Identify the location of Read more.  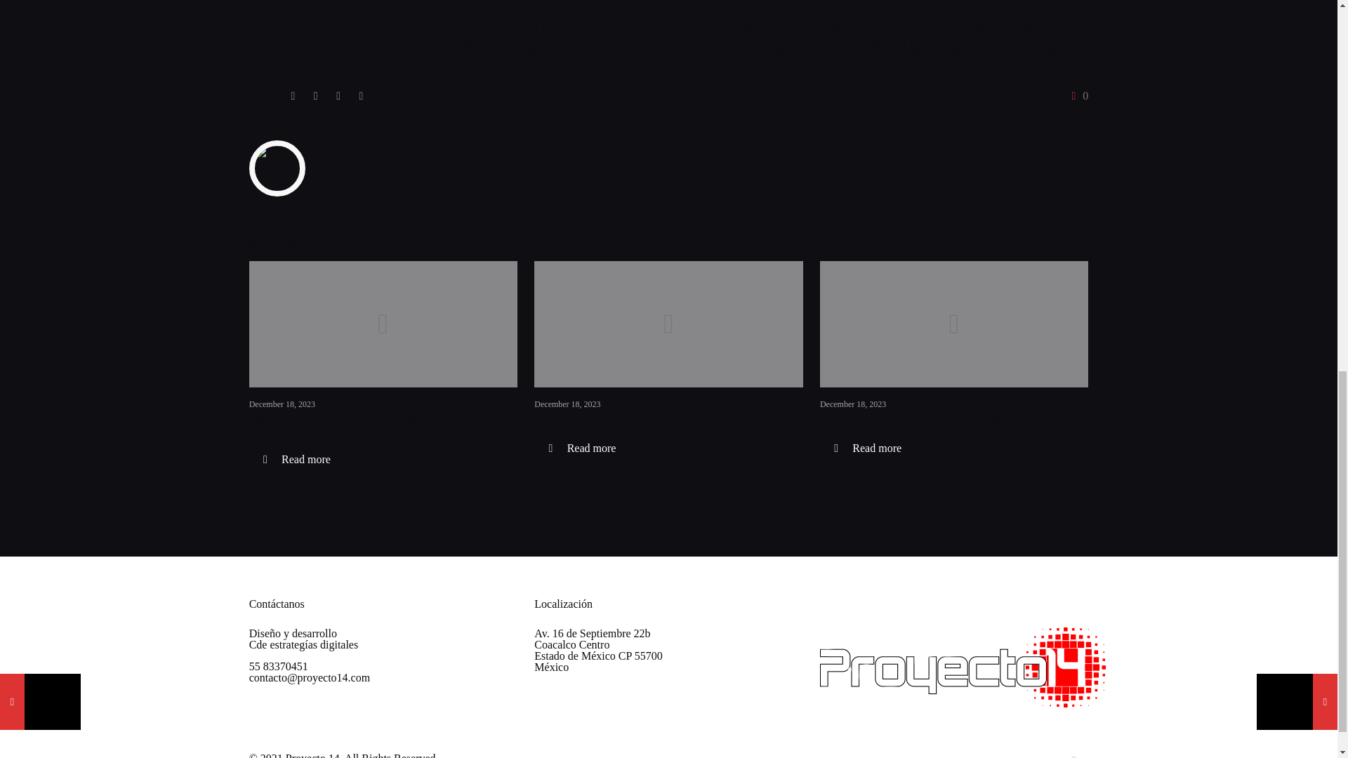
(867, 448).